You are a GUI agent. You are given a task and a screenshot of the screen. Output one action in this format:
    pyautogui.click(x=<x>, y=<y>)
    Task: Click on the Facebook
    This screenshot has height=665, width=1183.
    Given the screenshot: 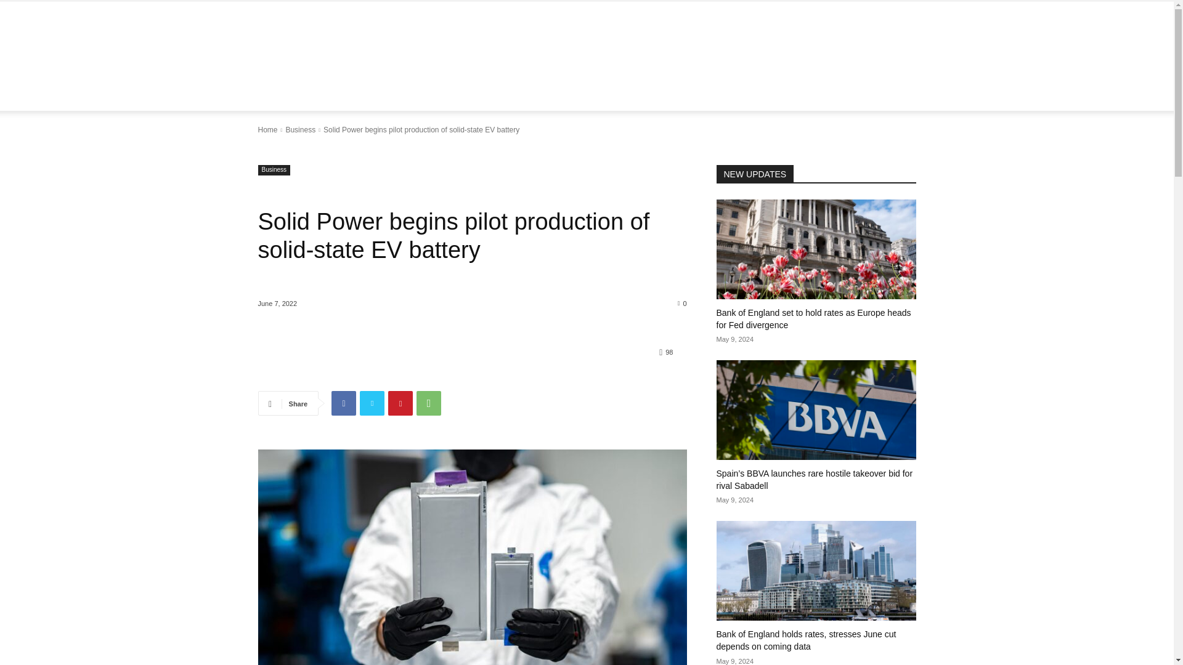 What is the action you would take?
    pyautogui.click(x=343, y=403)
    